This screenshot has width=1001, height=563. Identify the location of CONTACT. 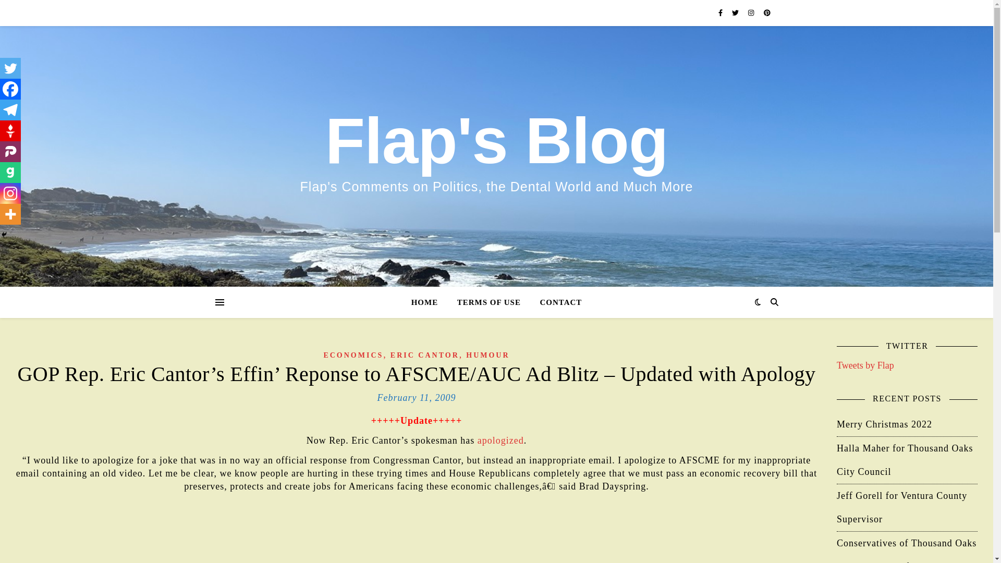
(556, 302).